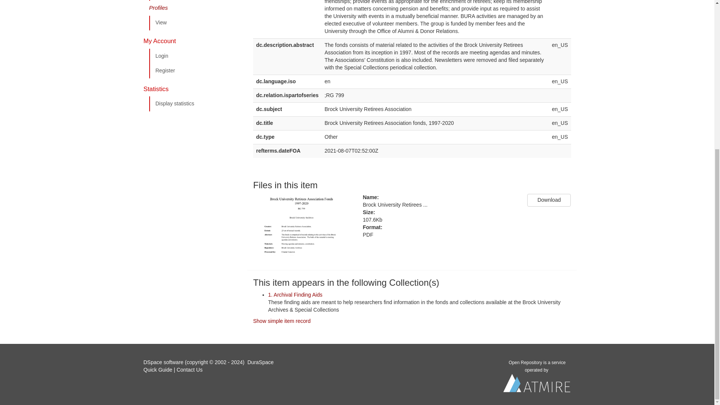 This screenshot has height=405, width=720. Describe the element at coordinates (195, 56) in the screenshot. I see `Login` at that location.